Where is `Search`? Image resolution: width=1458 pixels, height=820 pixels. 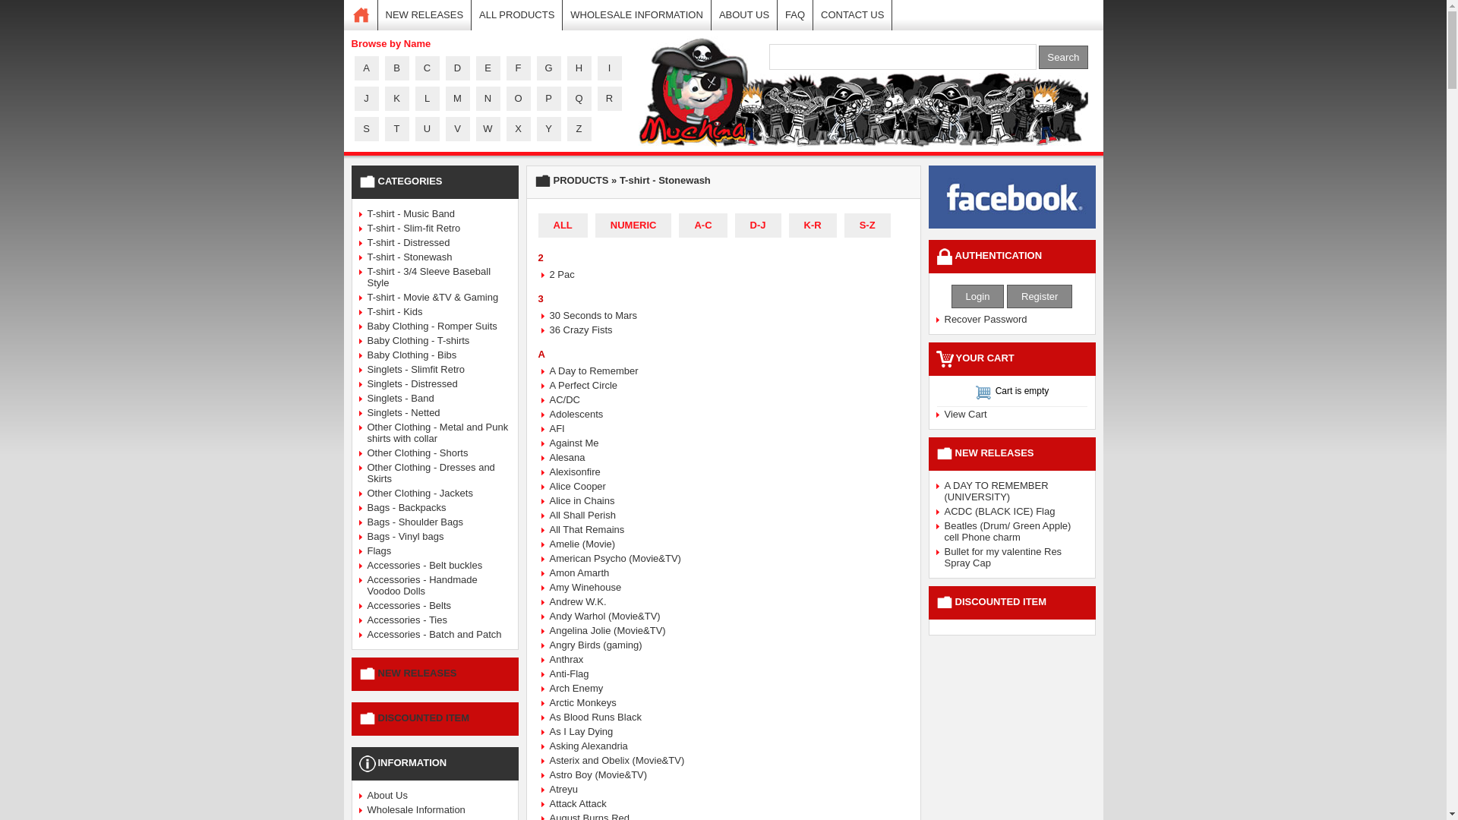
Search is located at coordinates (1063, 58).